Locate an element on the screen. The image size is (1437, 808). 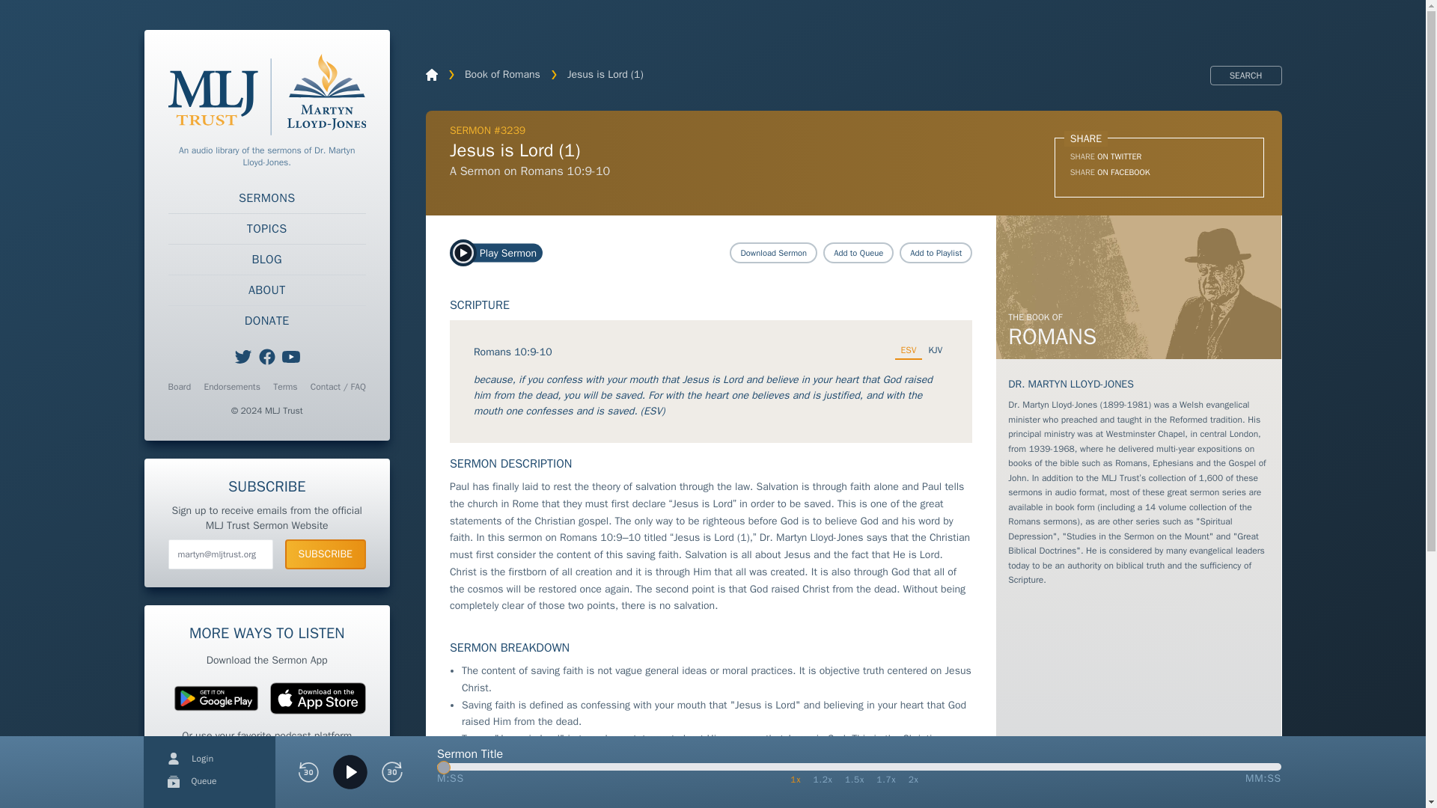
DONATE is located at coordinates (266, 321).